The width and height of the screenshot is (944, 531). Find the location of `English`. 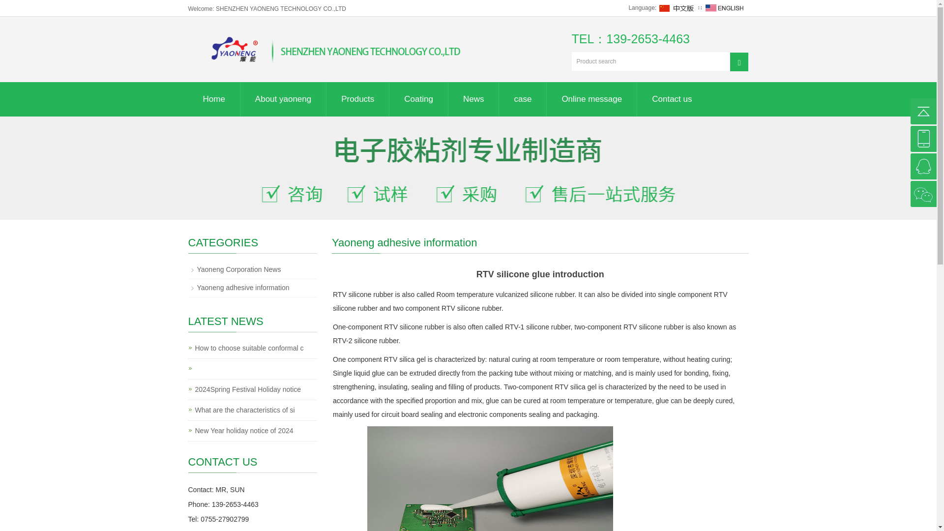

English is located at coordinates (724, 7).